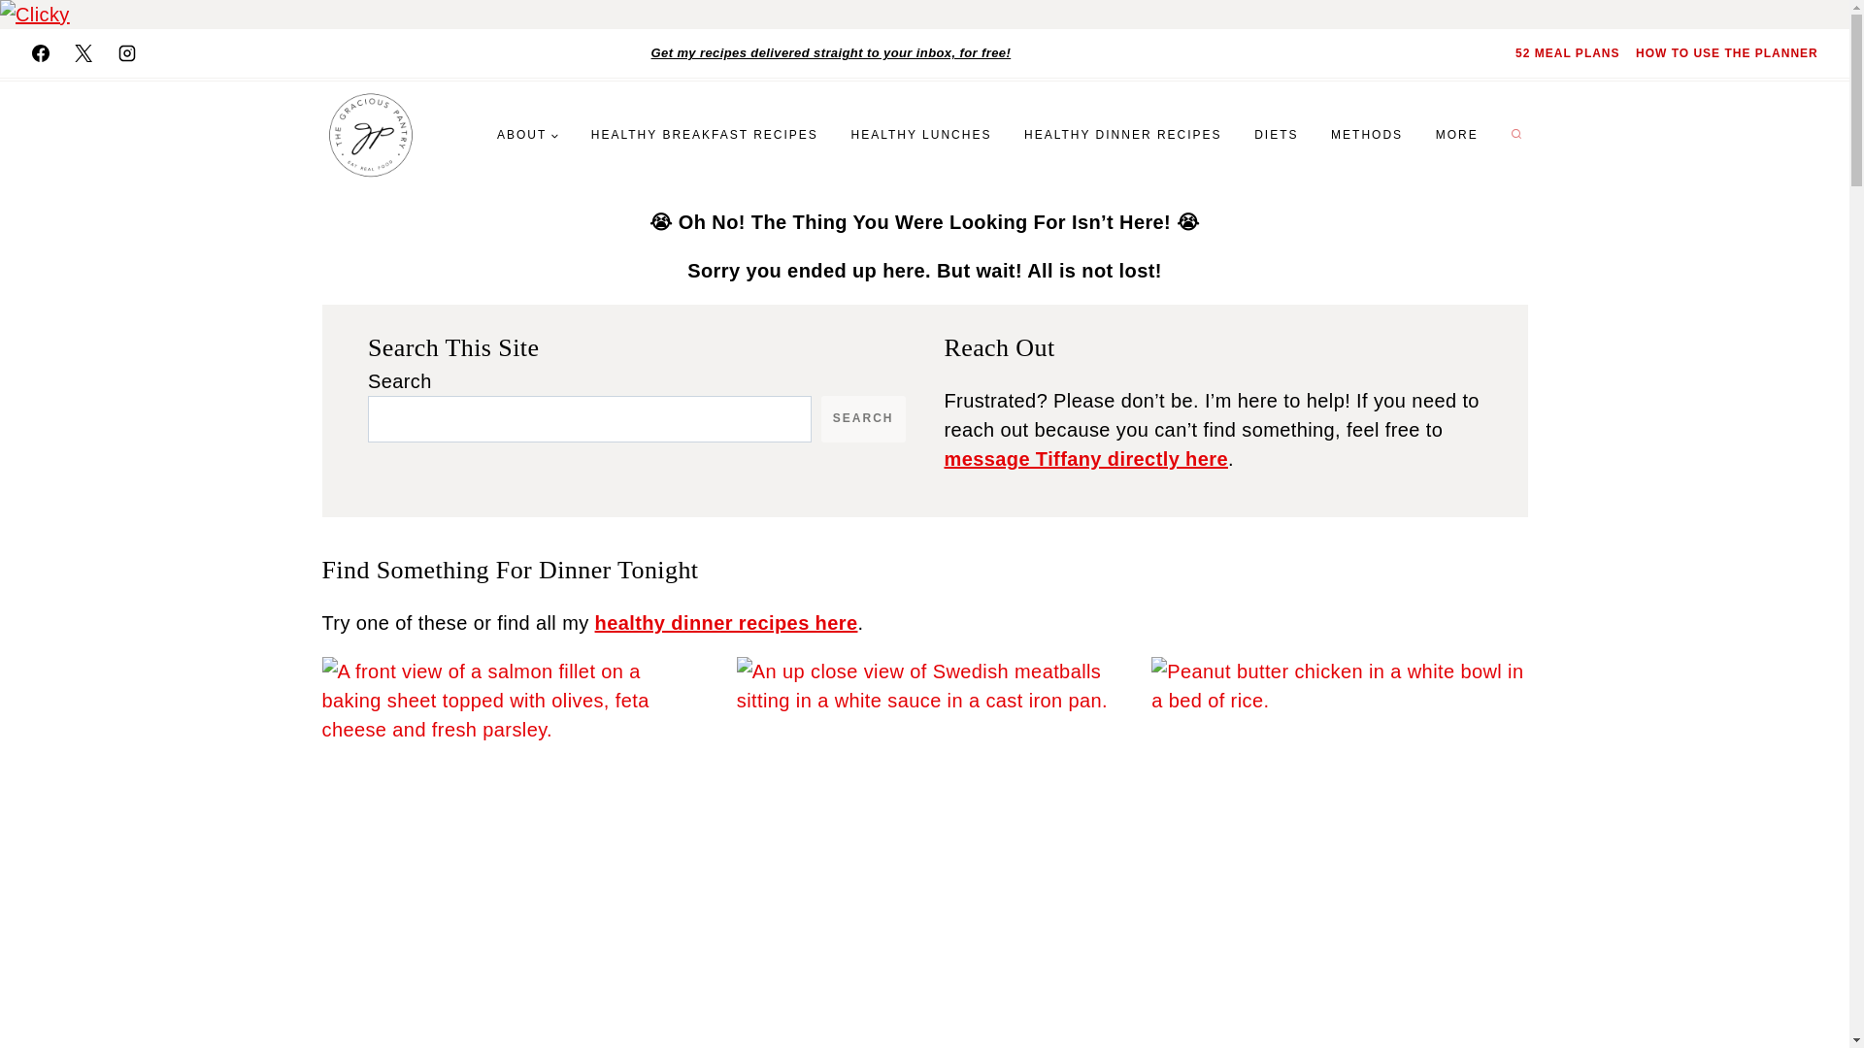  Describe the element at coordinates (1276, 134) in the screenshot. I see `DIETS` at that location.